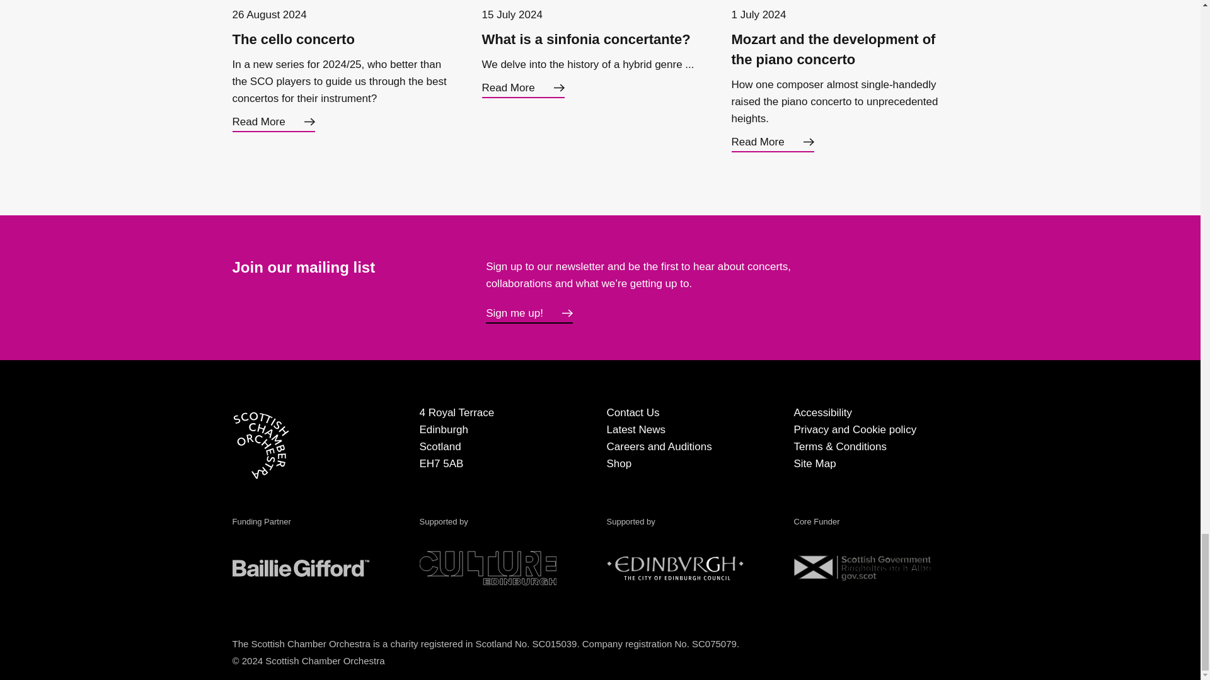 This screenshot has height=680, width=1210. I want to click on Shop, so click(619, 463).